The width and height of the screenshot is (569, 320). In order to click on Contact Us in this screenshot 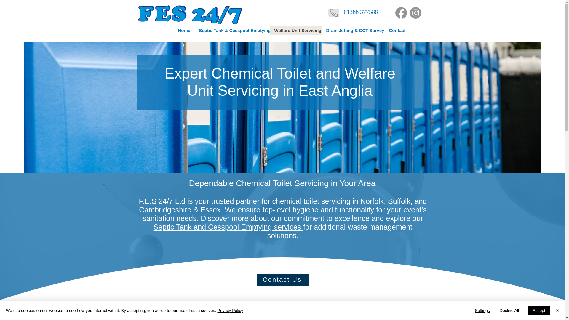, I will do `click(283, 280)`.